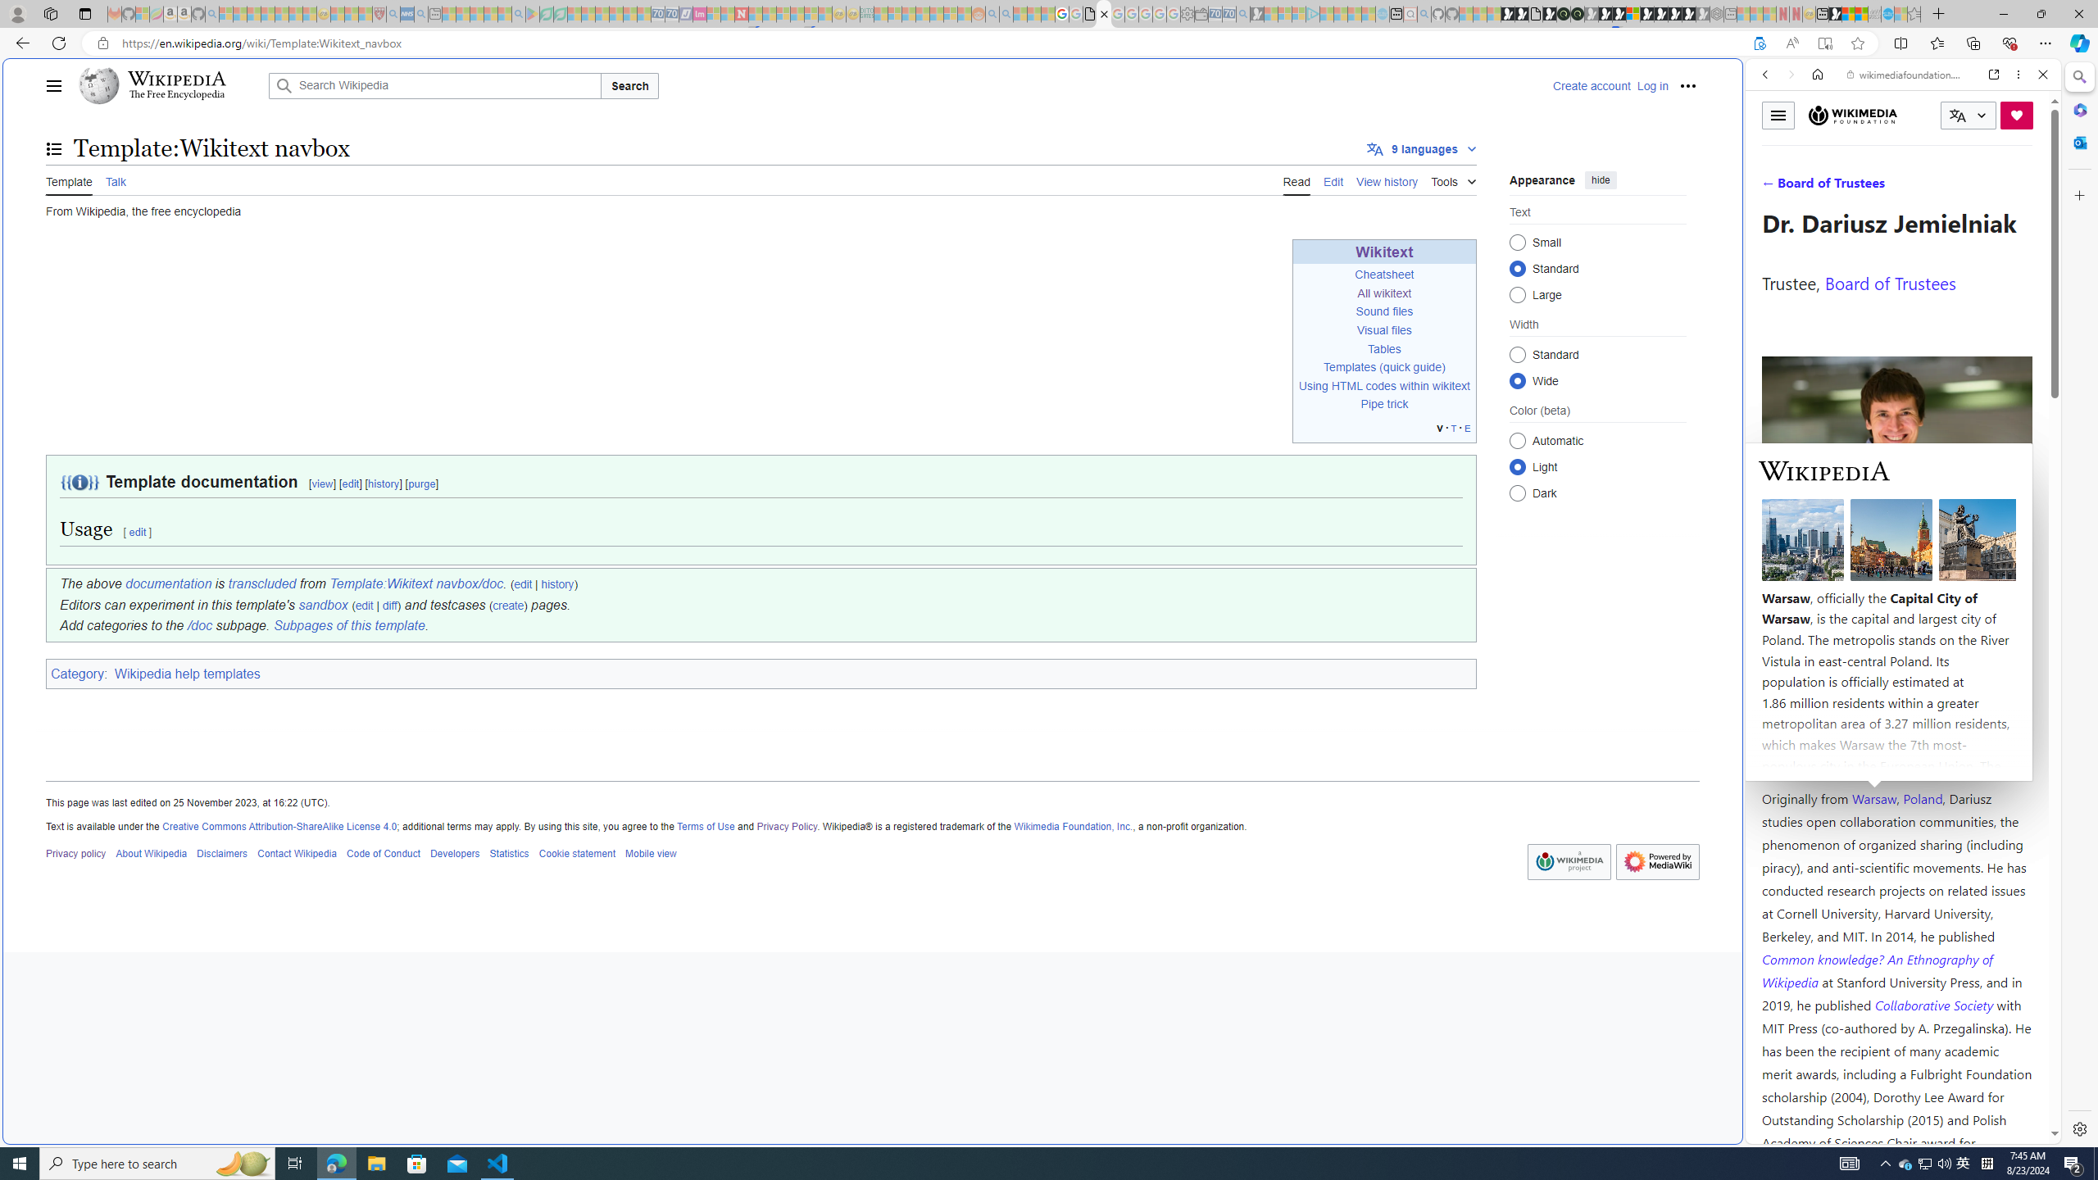 Image resolution: width=2098 pixels, height=1180 pixels. What do you see at coordinates (416, 583) in the screenshot?
I see `Template:Wikitext navbox/doc` at bounding box center [416, 583].